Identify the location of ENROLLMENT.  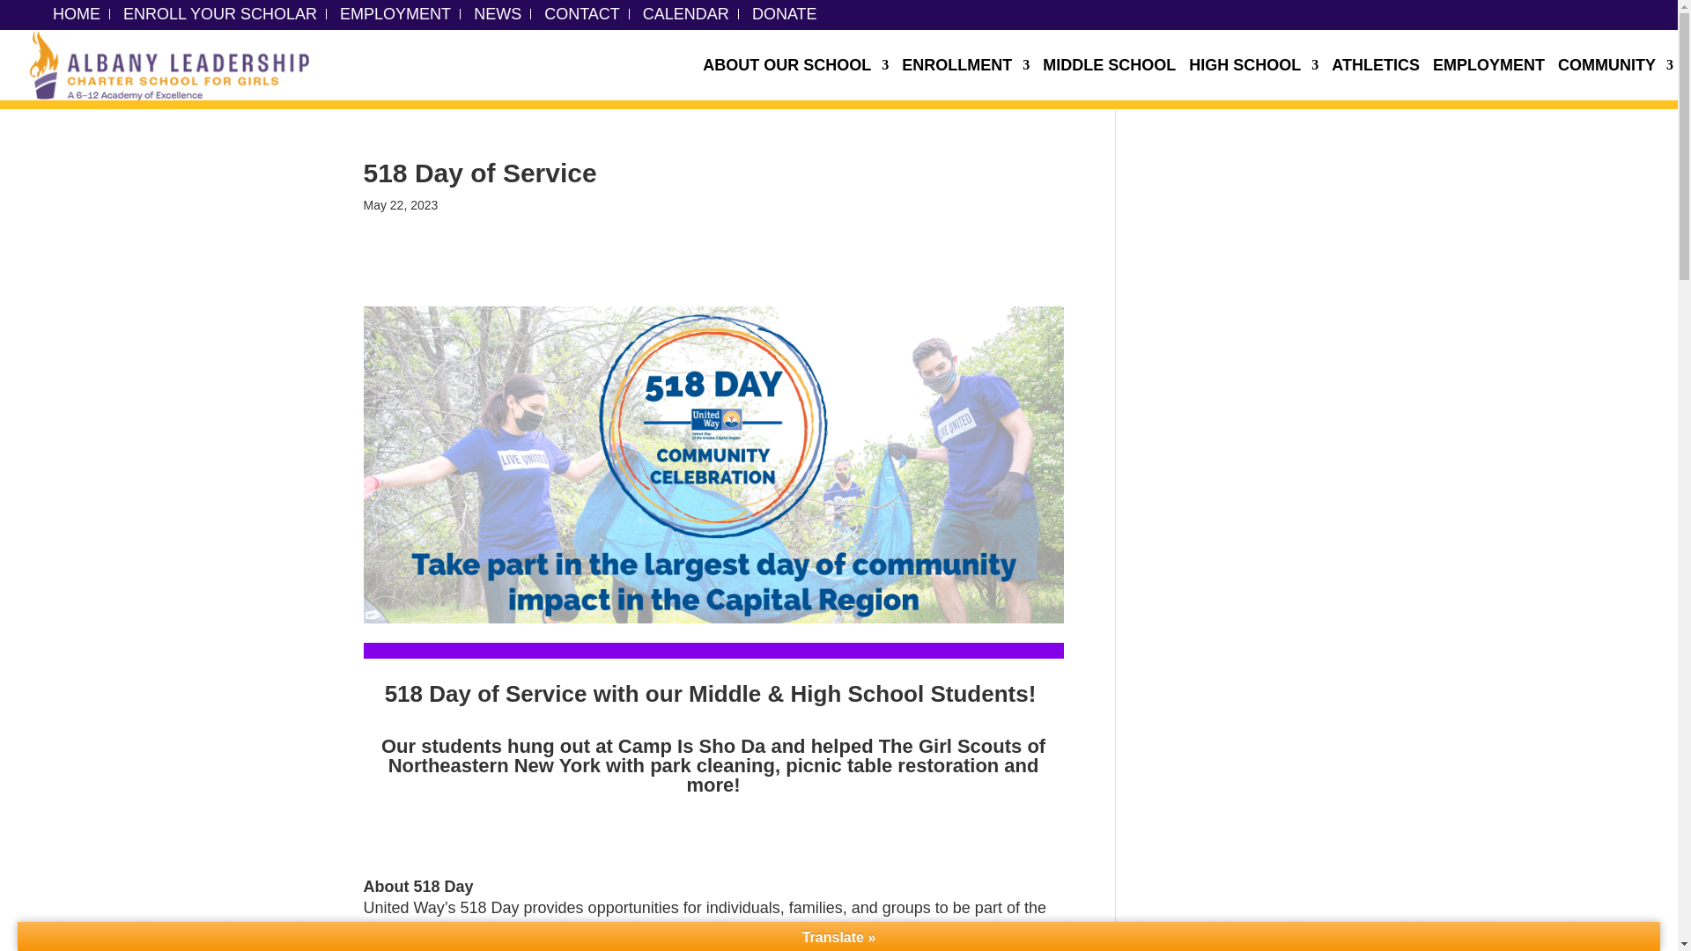
(965, 79).